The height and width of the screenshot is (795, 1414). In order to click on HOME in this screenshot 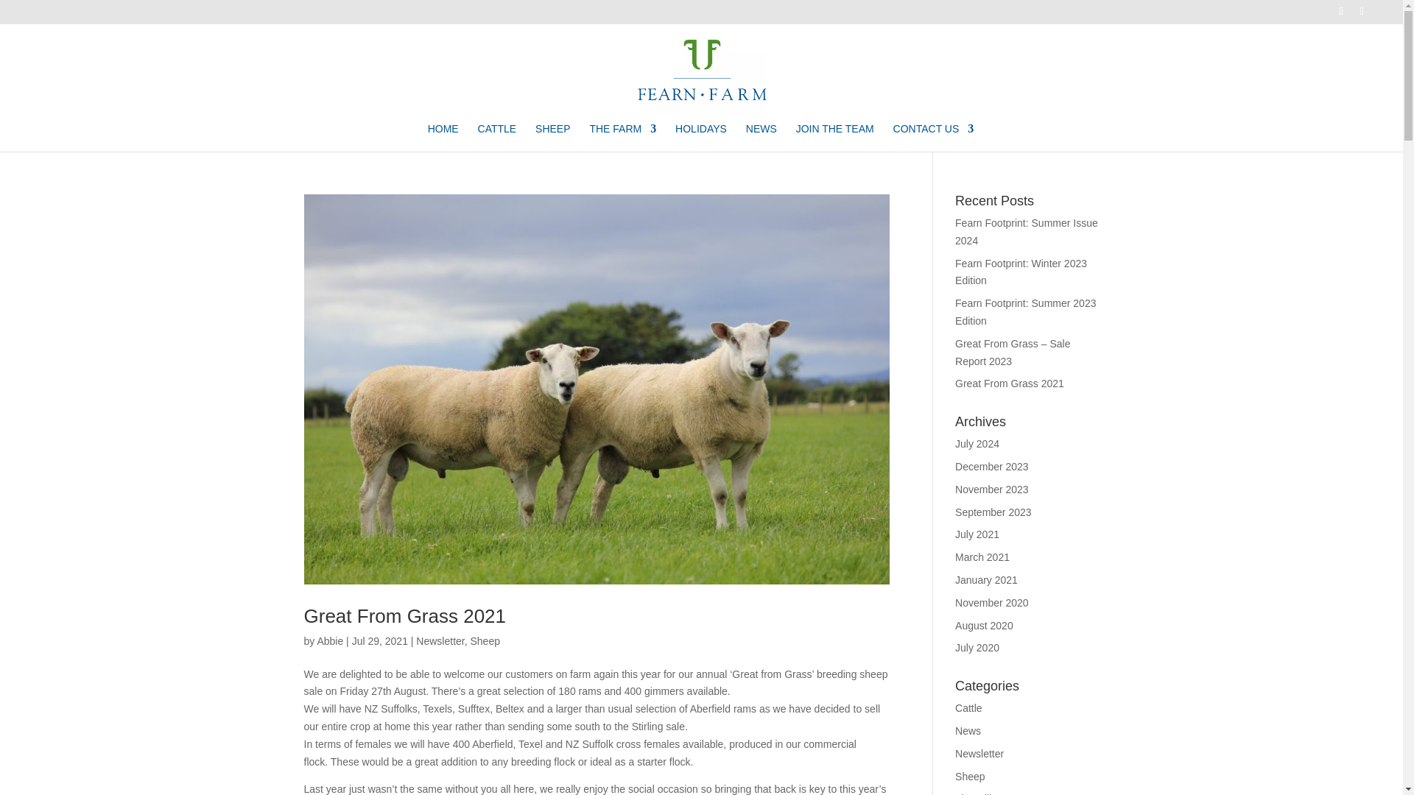, I will do `click(443, 138)`.